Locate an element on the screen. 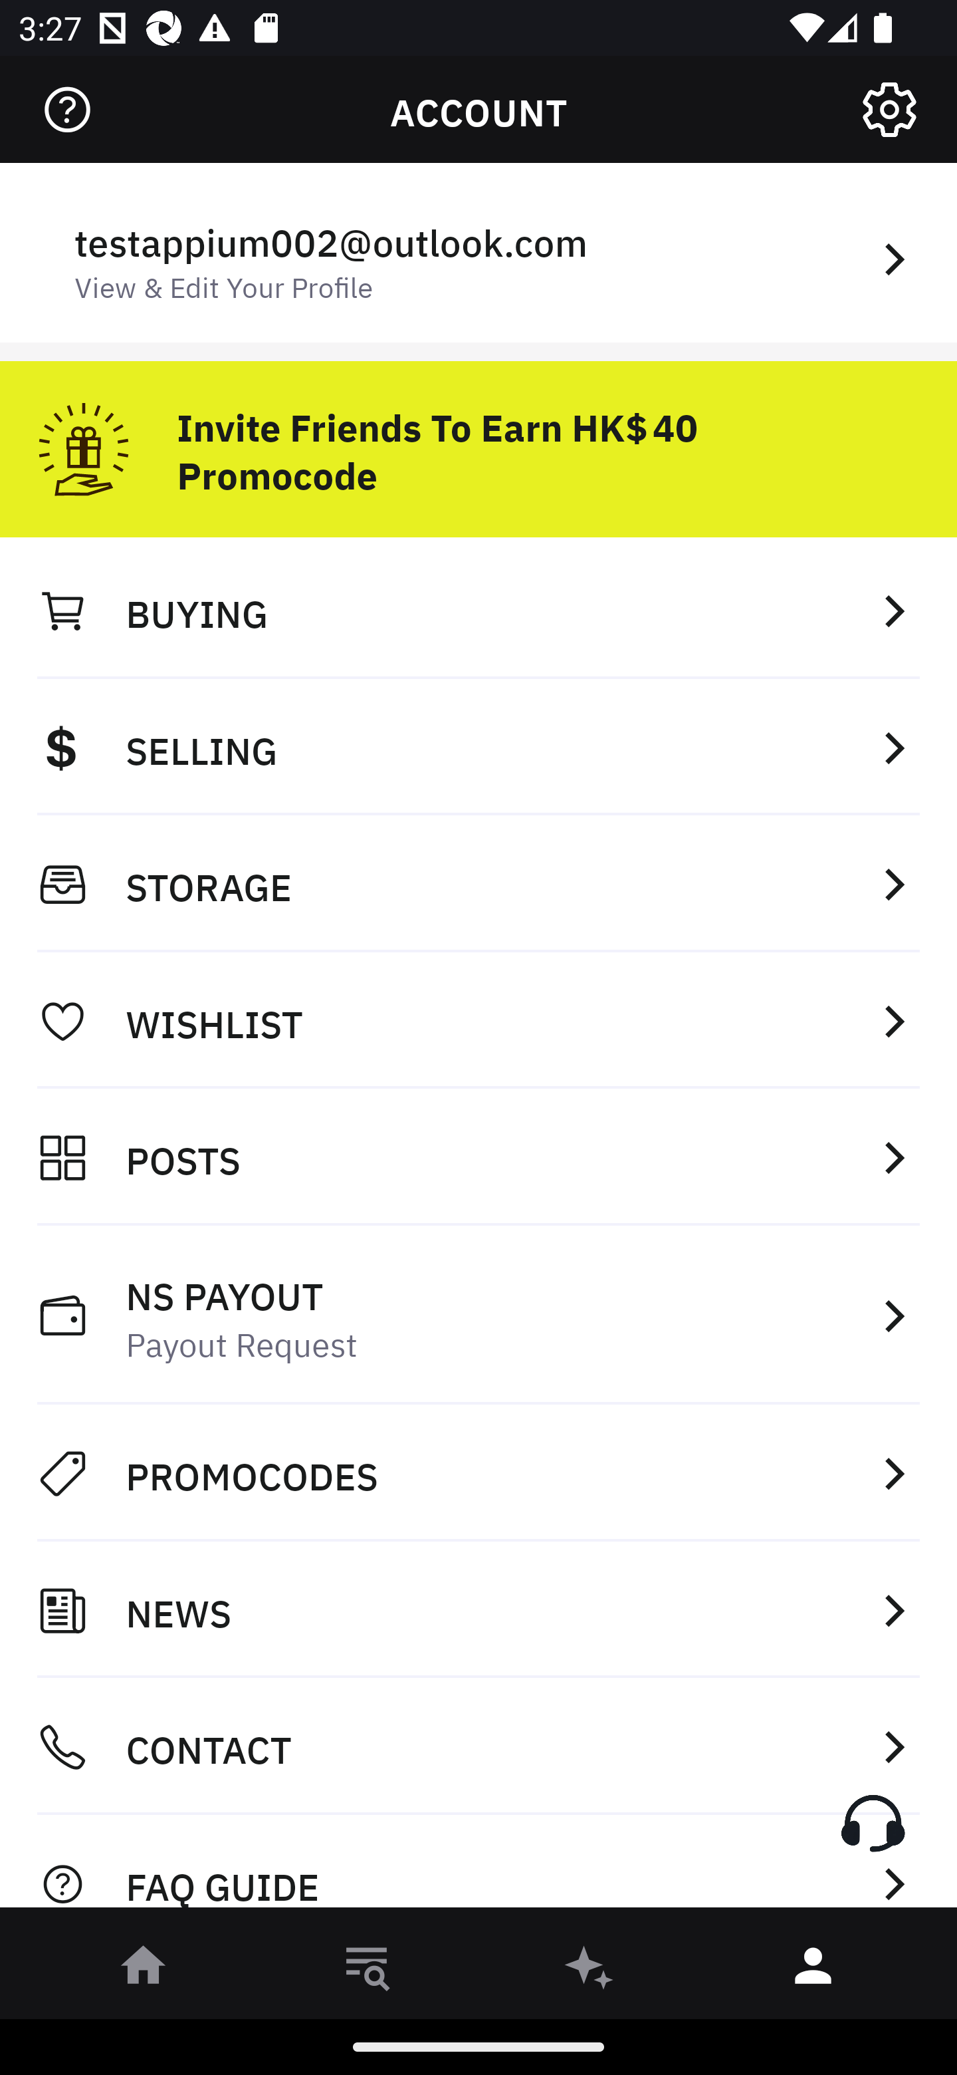   is located at coordinates (889, 110).